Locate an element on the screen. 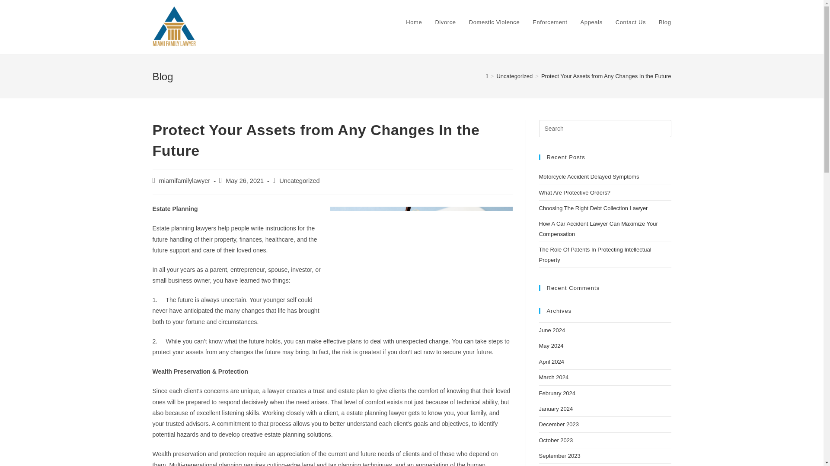 The height and width of the screenshot is (466, 830). Domestic Violence is located at coordinates (494, 22).